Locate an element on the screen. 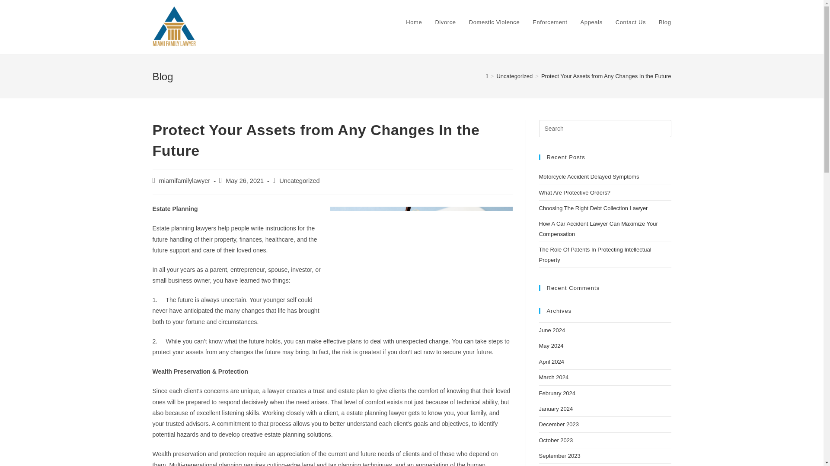 The height and width of the screenshot is (466, 830). Domestic Violence is located at coordinates (494, 22).